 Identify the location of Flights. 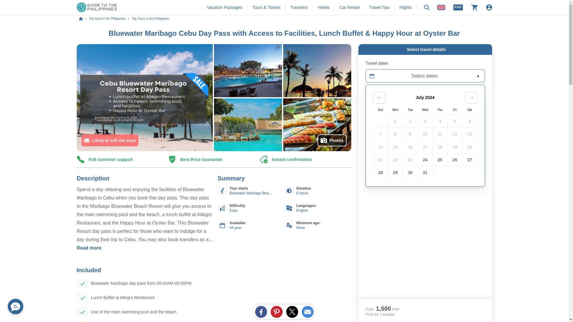
(405, 7).